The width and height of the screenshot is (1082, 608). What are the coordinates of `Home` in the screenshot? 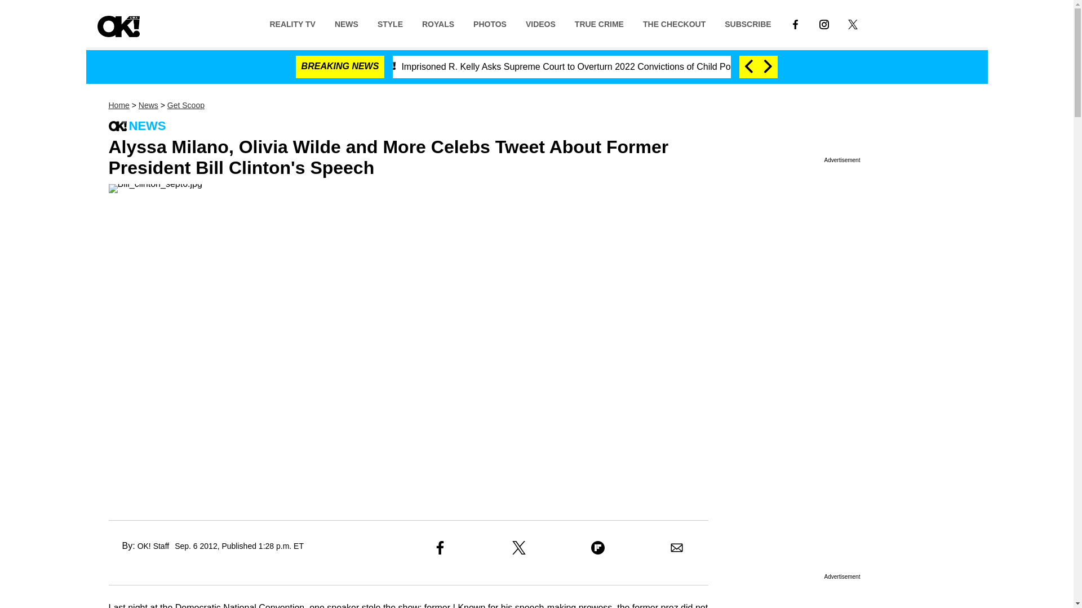 It's located at (118, 105).